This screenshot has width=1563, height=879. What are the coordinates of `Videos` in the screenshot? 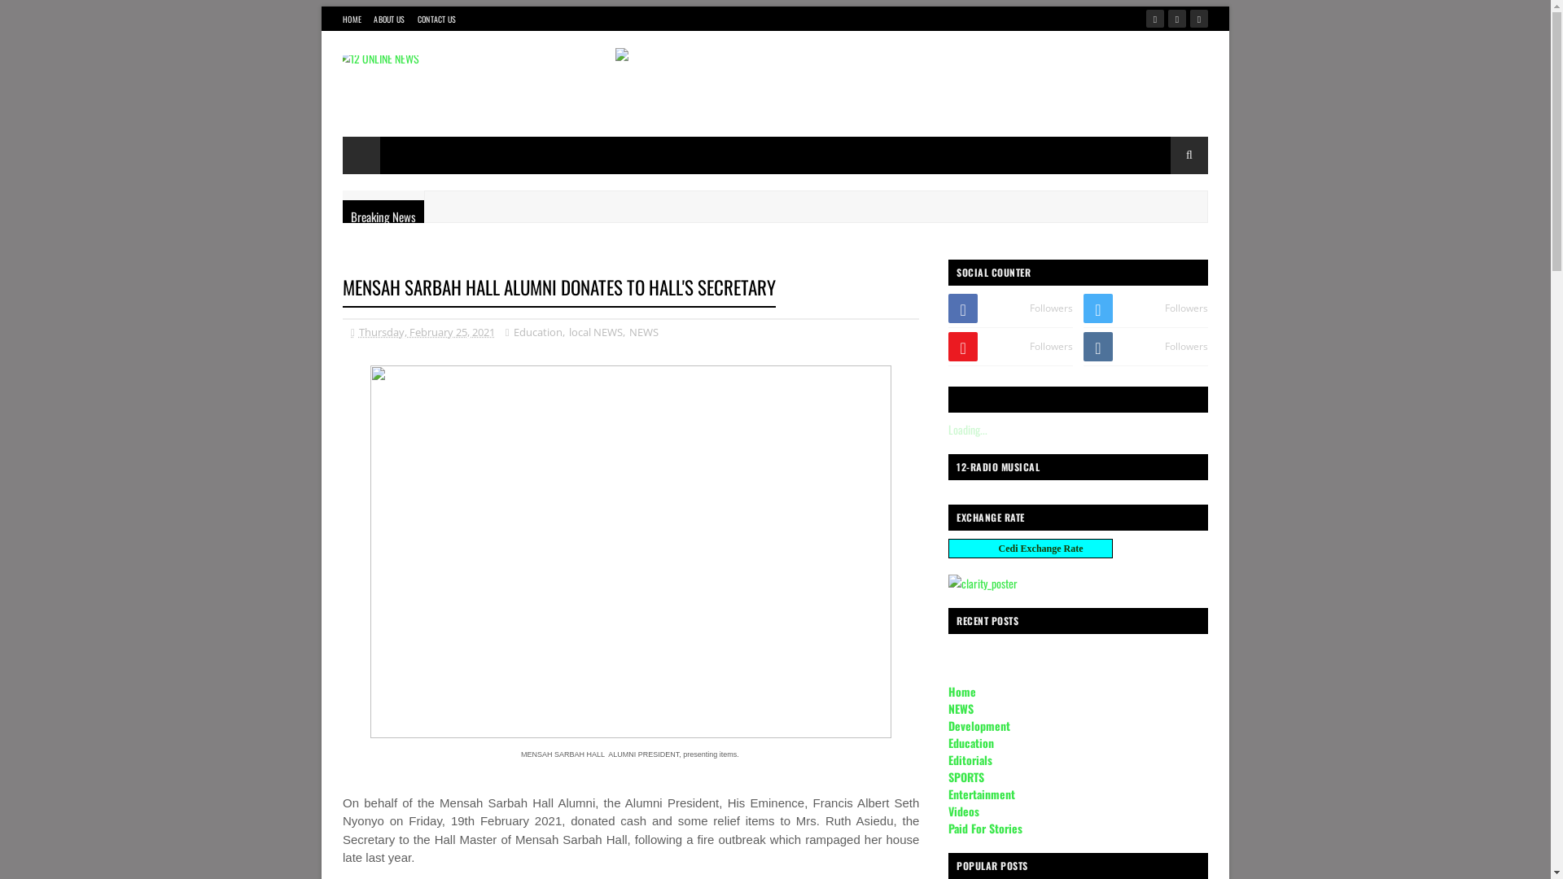 It's located at (964, 811).